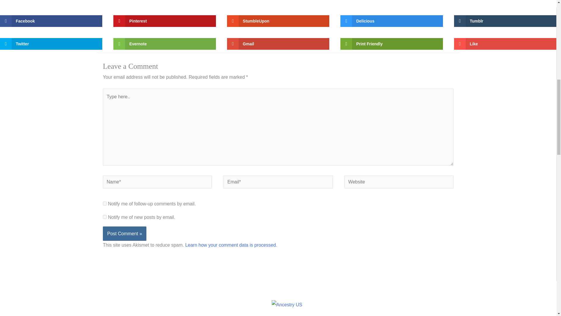 Image resolution: width=561 pixels, height=316 pixels. What do you see at coordinates (164, 44) in the screenshot?
I see `Evernote` at bounding box center [164, 44].